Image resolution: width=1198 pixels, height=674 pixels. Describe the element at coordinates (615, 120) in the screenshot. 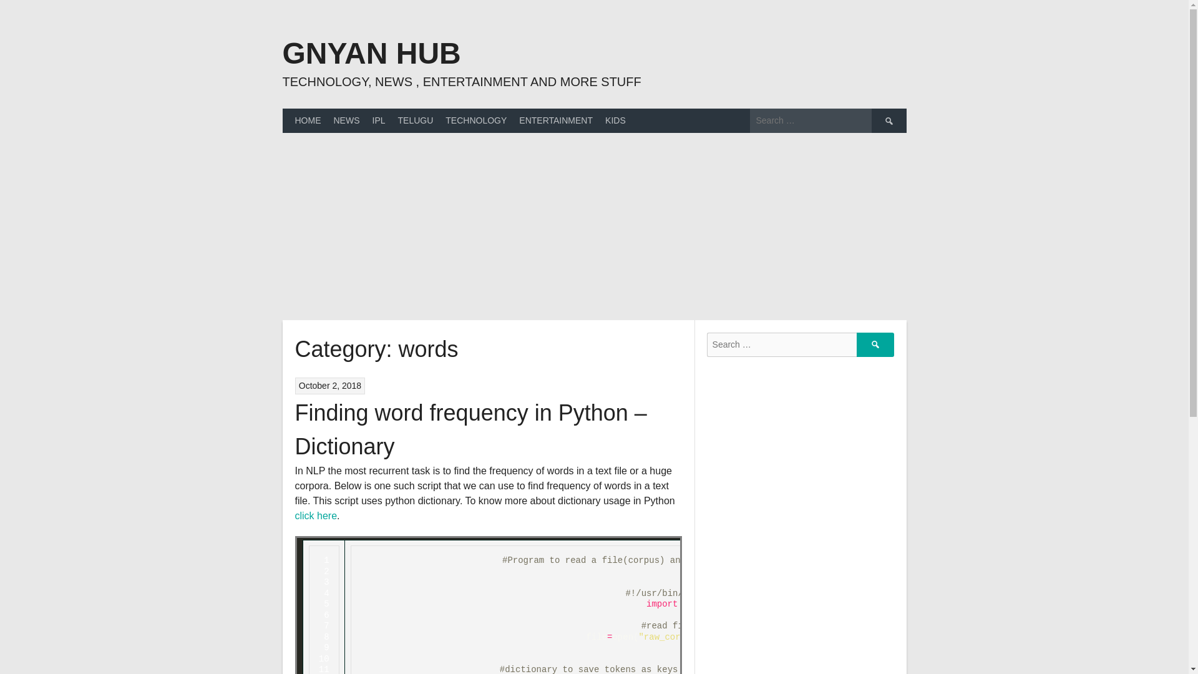

I see `KIDS` at that location.